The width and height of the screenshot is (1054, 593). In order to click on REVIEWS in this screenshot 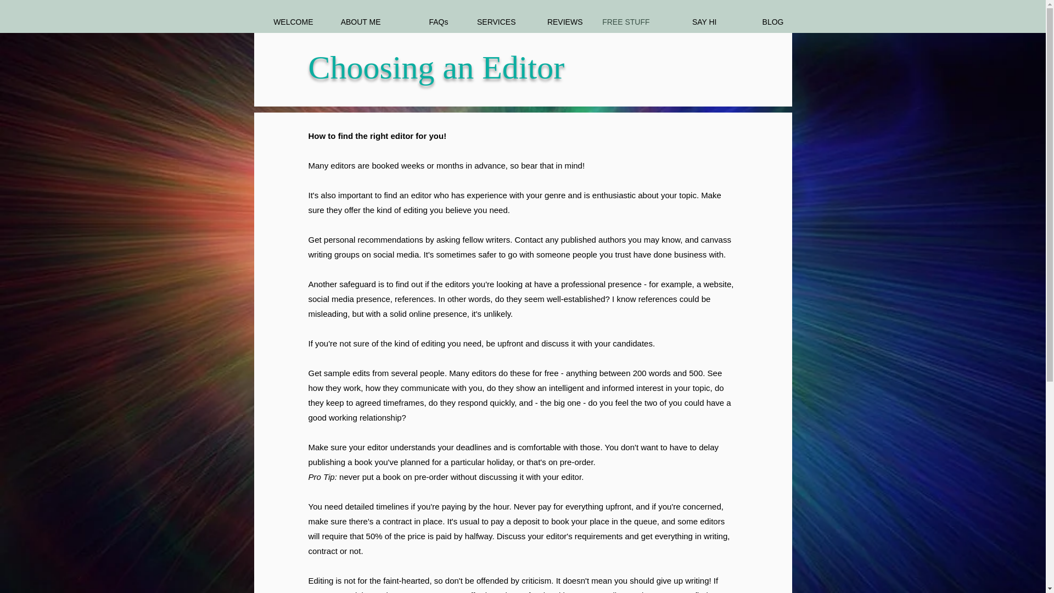, I will do `click(557, 22)`.